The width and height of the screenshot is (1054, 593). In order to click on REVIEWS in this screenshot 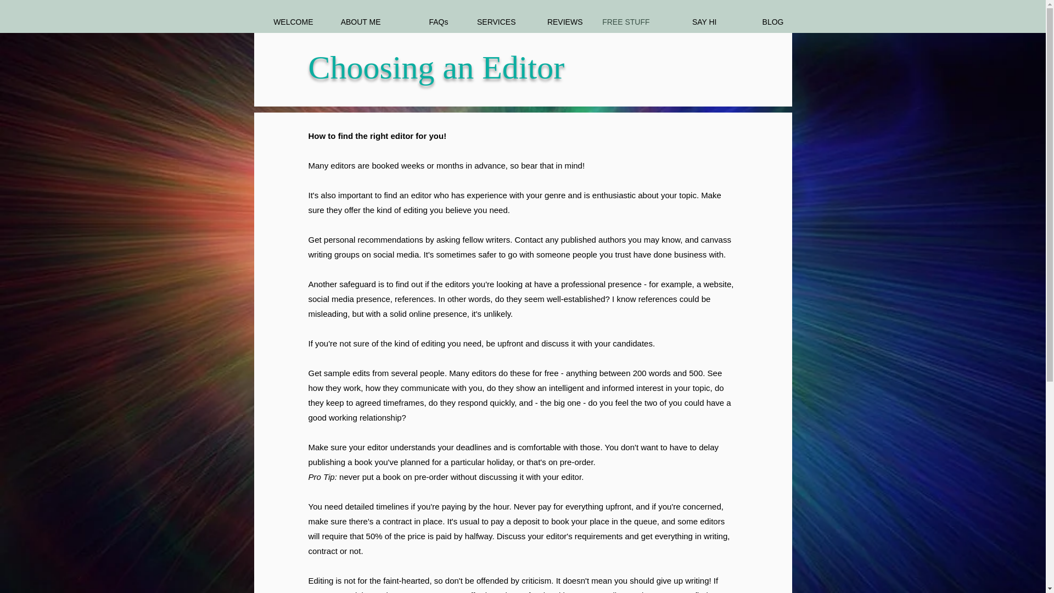, I will do `click(557, 22)`.